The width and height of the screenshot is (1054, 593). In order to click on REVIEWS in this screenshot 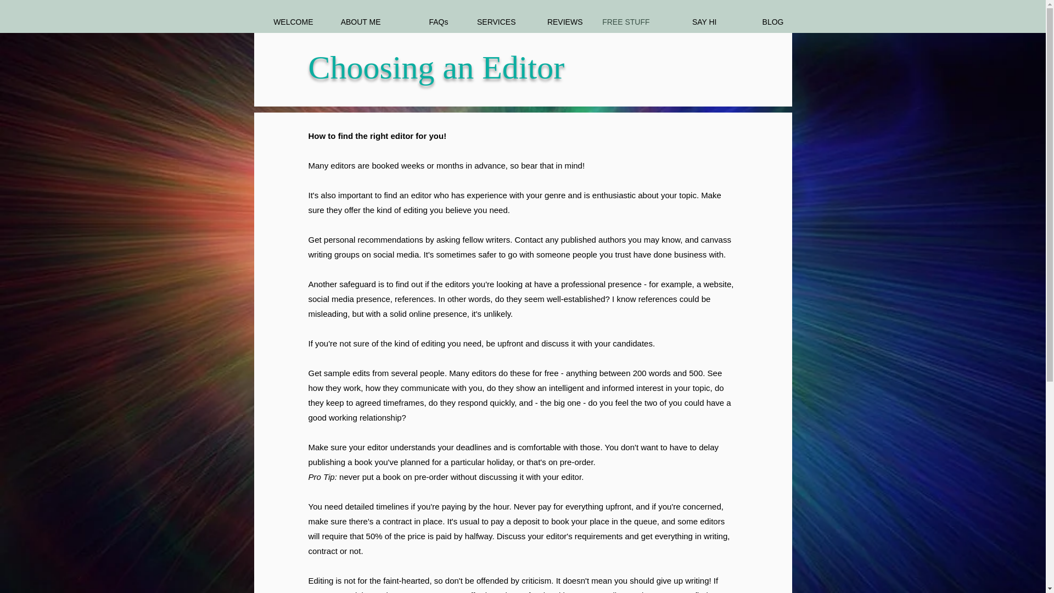, I will do `click(557, 22)`.